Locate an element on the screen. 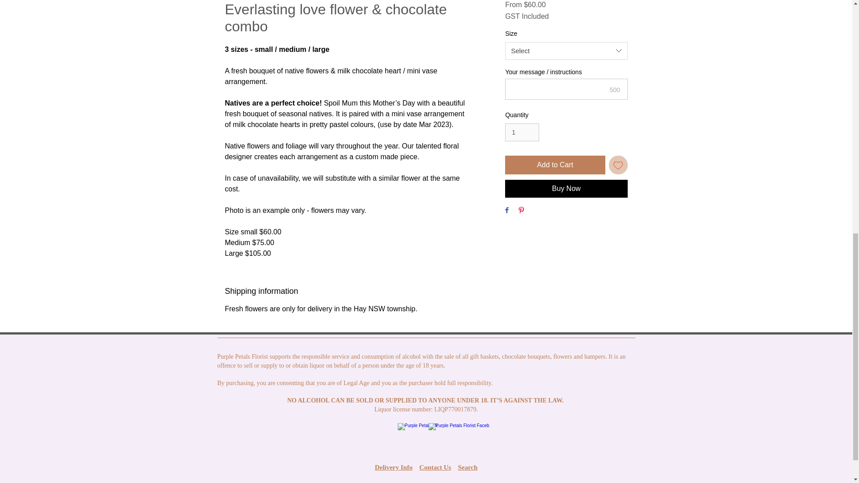 Image resolution: width=859 pixels, height=483 pixels. 1 is located at coordinates (522, 132).